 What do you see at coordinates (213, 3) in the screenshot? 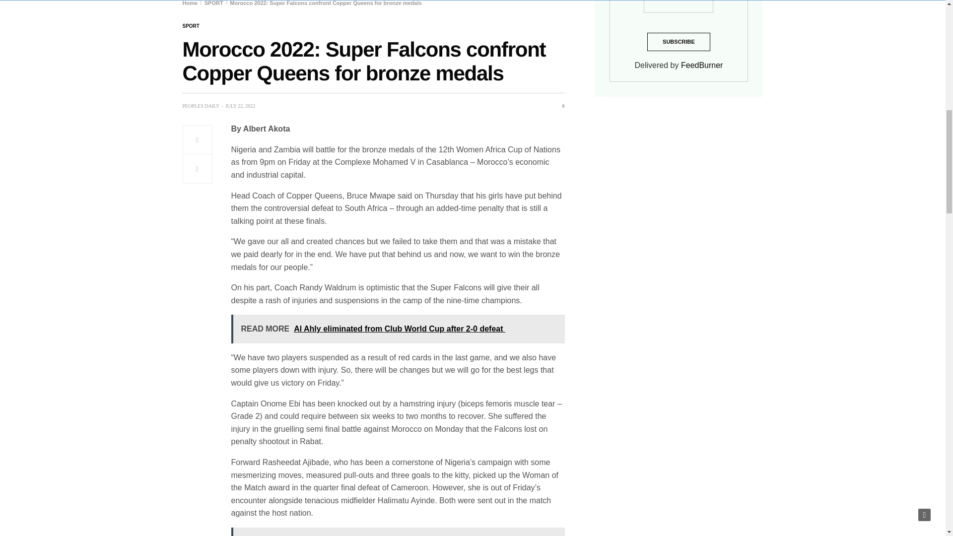
I see `SPORT` at bounding box center [213, 3].